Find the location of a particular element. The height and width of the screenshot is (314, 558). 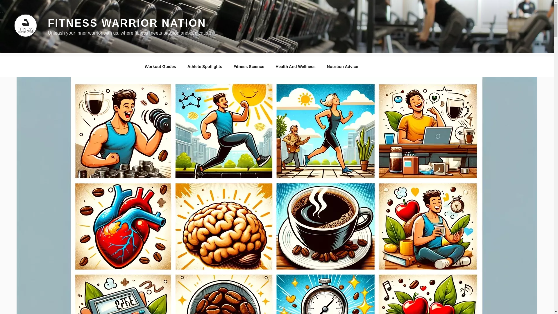

Athlete Spotlights is located at coordinates (205, 66).